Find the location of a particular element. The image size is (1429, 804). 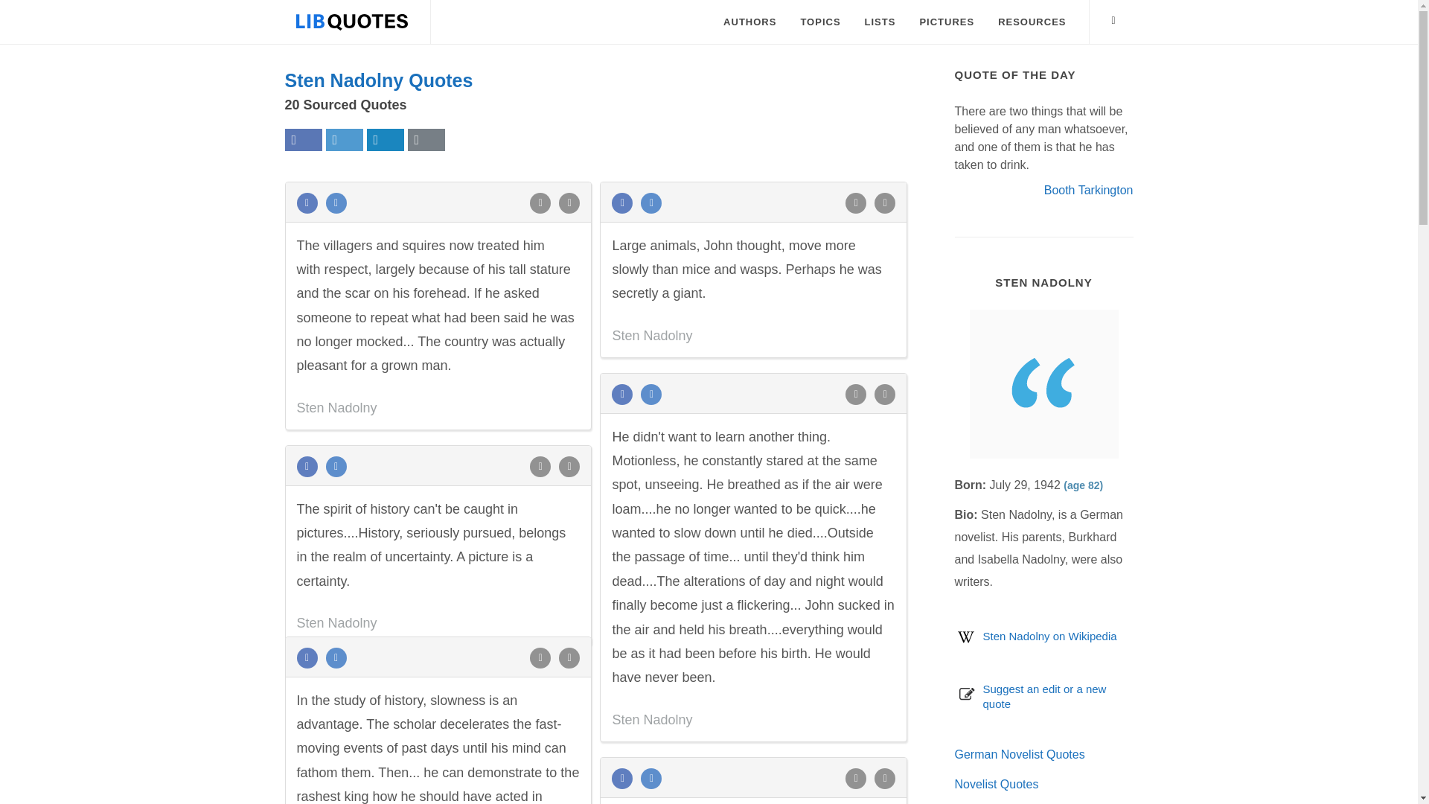

RESOURCES is located at coordinates (1032, 22).